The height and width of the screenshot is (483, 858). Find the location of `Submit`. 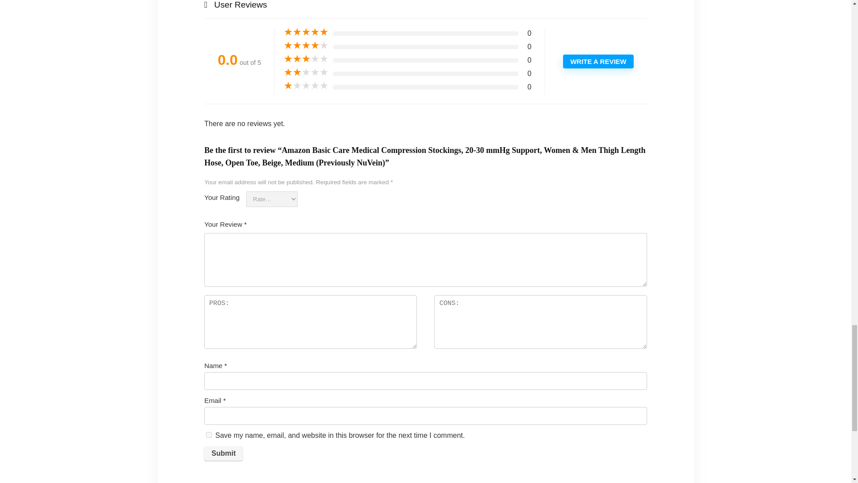

Submit is located at coordinates (223, 453).